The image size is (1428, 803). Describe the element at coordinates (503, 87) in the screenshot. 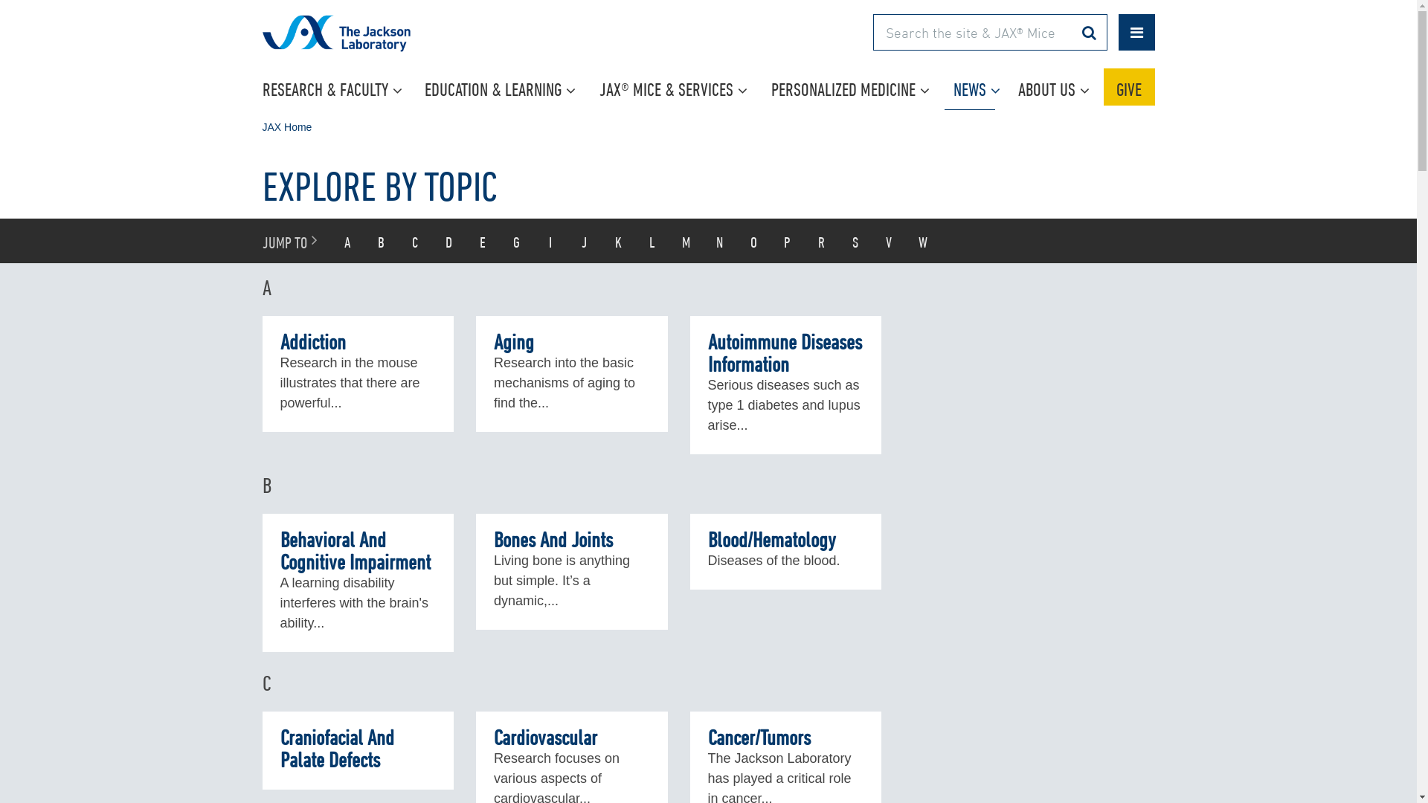

I see `EDUCATION & LEARNING ` at that location.